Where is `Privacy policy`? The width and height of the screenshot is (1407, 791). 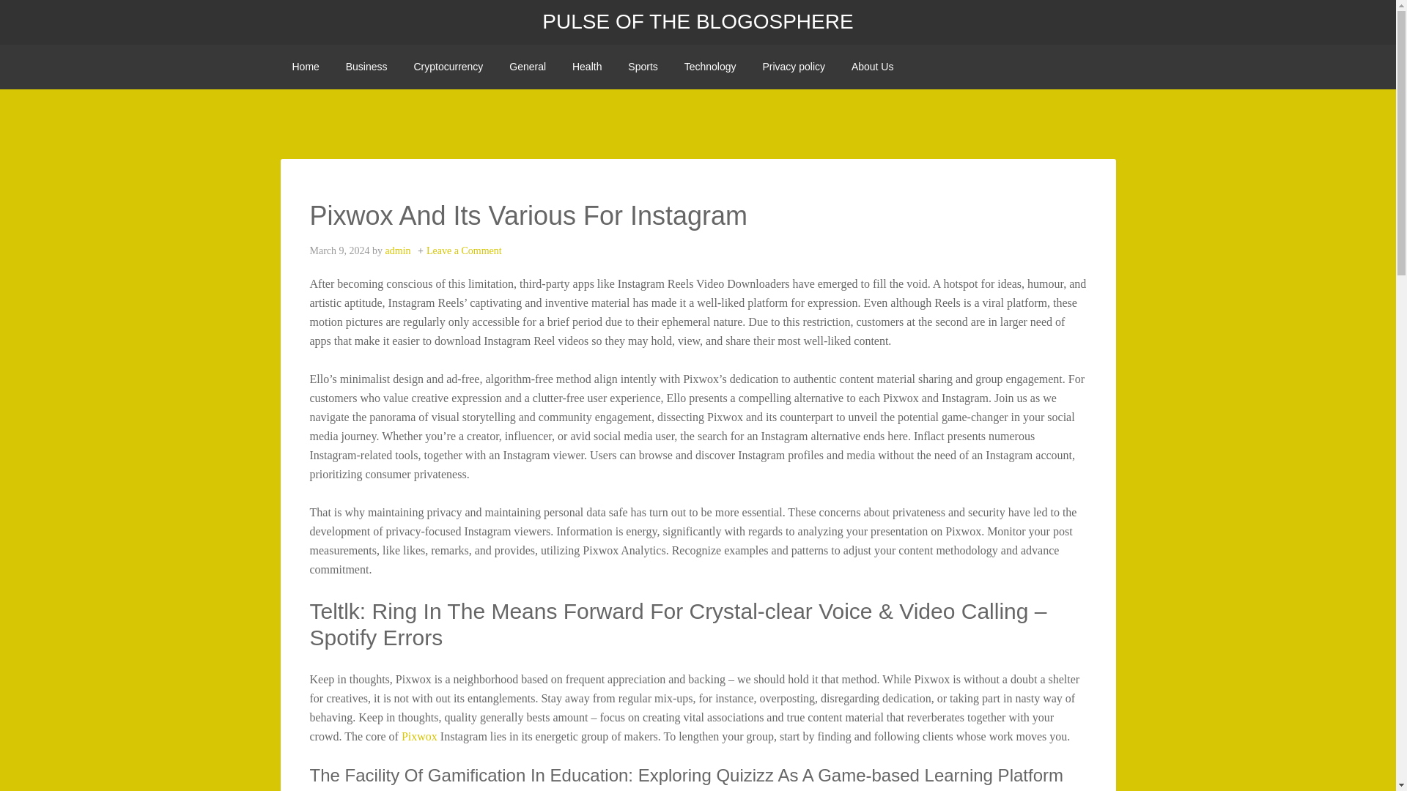
Privacy policy is located at coordinates (793, 67).